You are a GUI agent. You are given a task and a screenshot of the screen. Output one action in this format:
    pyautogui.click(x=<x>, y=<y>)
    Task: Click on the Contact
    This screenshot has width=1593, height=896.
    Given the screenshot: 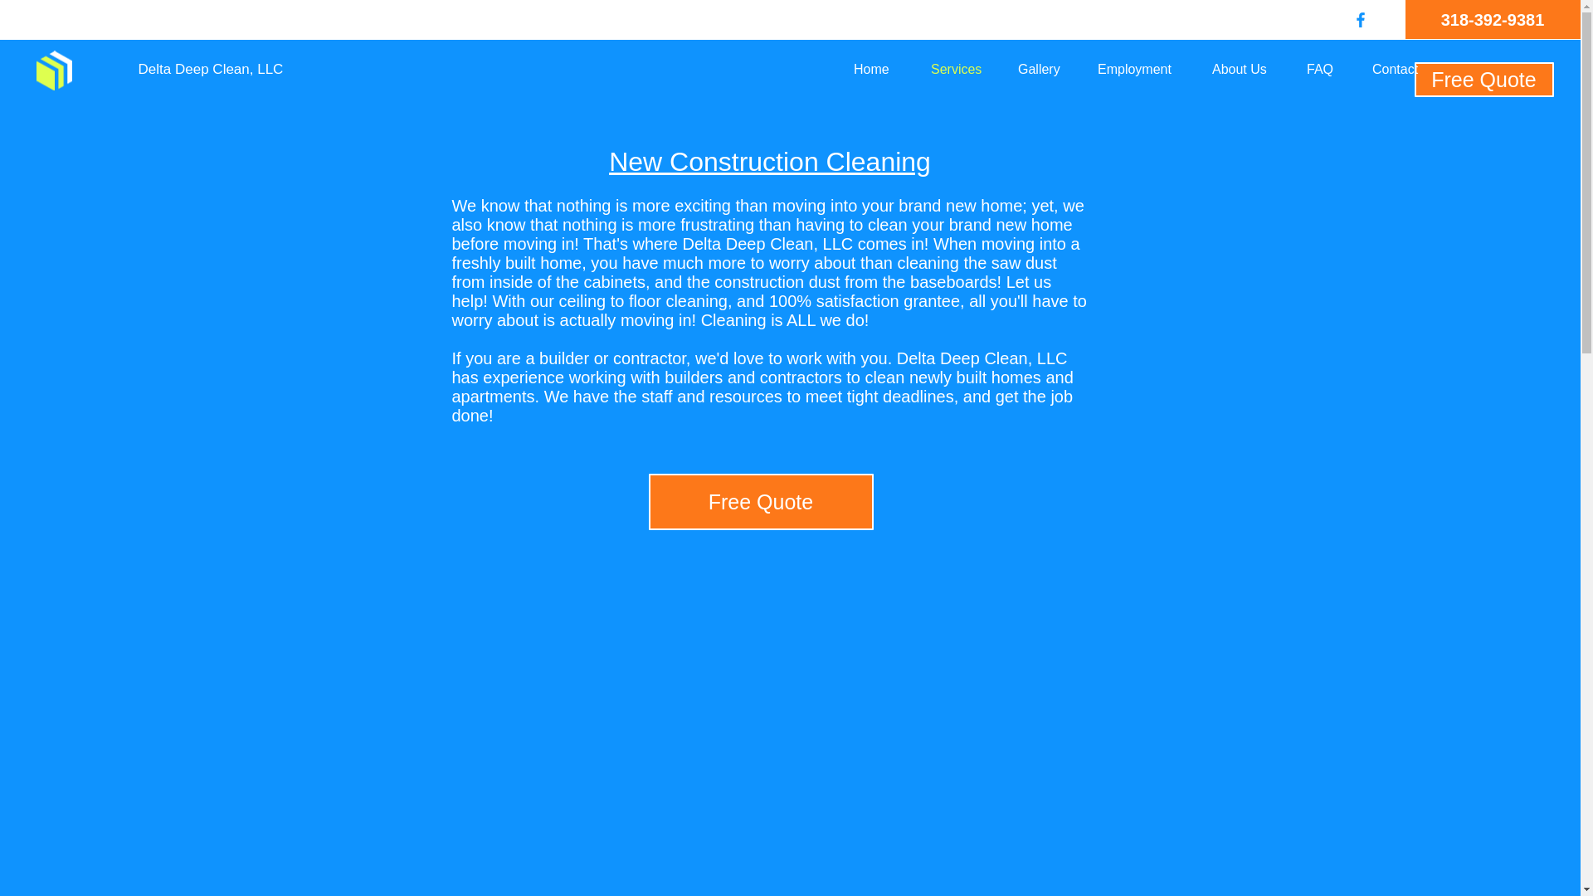 What is the action you would take?
    pyautogui.click(x=1402, y=70)
    